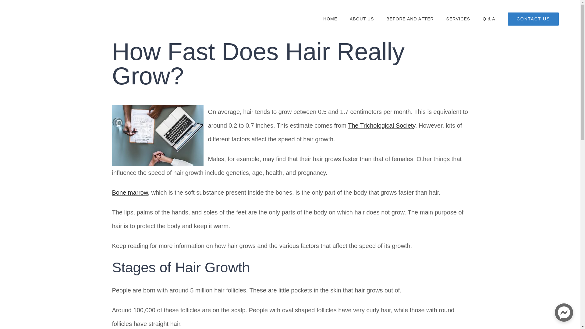  What do you see at coordinates (362, 19) in the screenshot?
I see `ABOUT US` at bounding box center [362, 19].